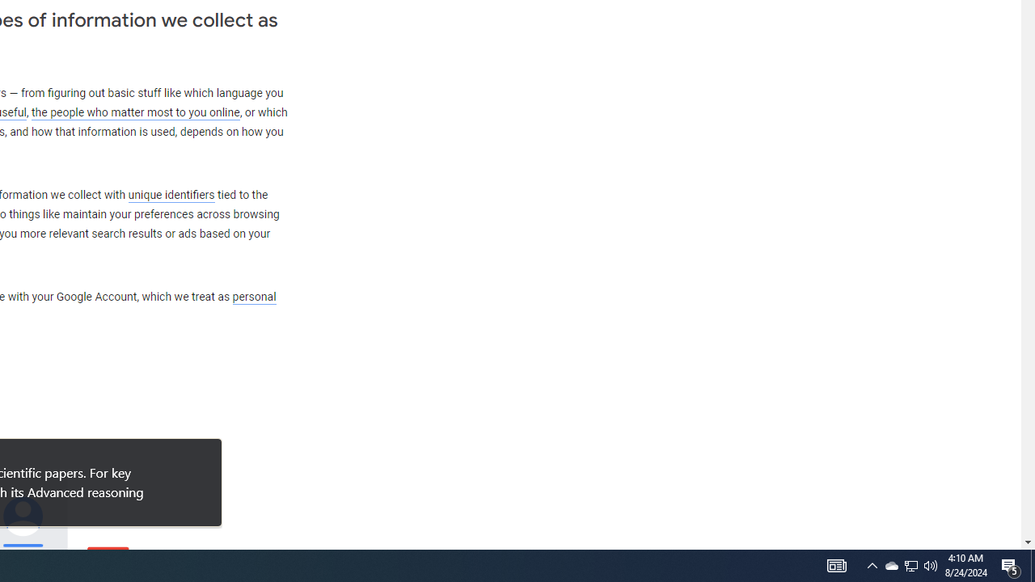 The image size is (1035, 582). I want to click on the people who matter most to you online, so click(135, 113).